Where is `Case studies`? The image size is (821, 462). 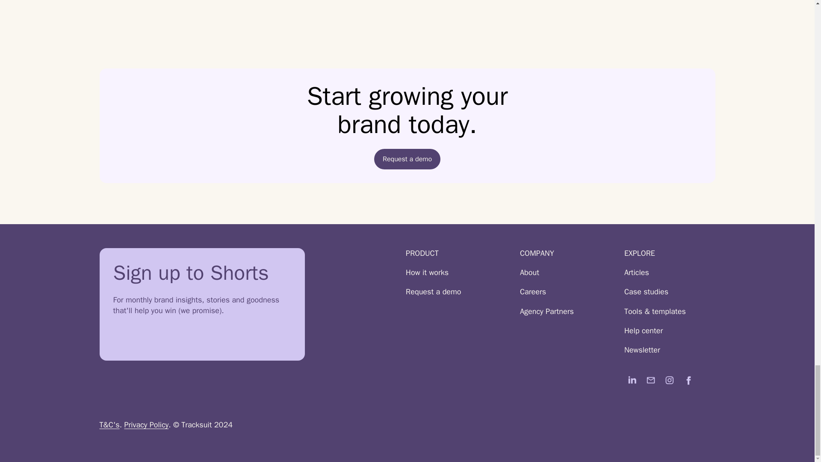 Case studies is located at coordinates (660, 292).